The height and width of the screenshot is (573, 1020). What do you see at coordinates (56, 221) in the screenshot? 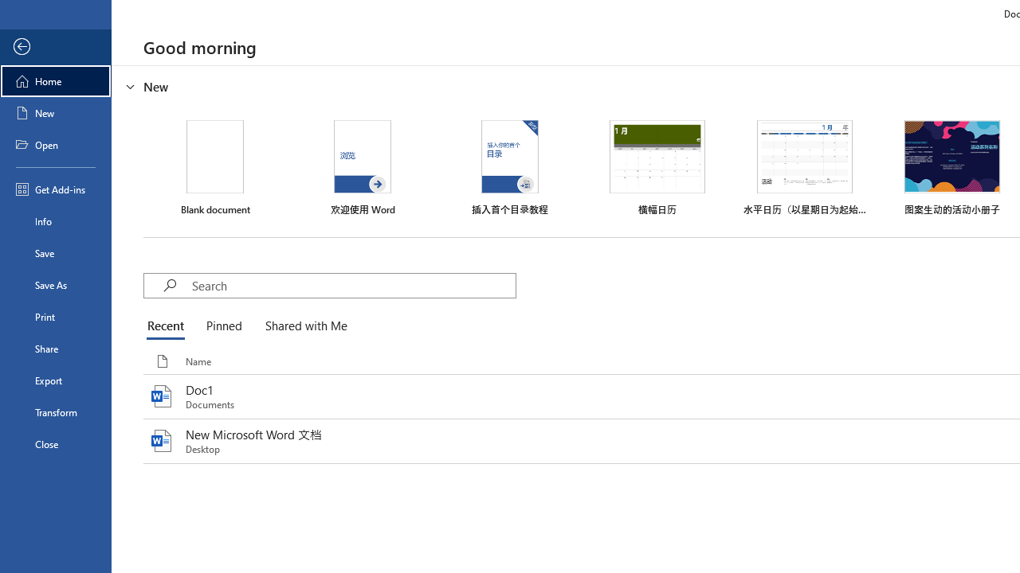
I see `Info` at bounding box center [56, 221].